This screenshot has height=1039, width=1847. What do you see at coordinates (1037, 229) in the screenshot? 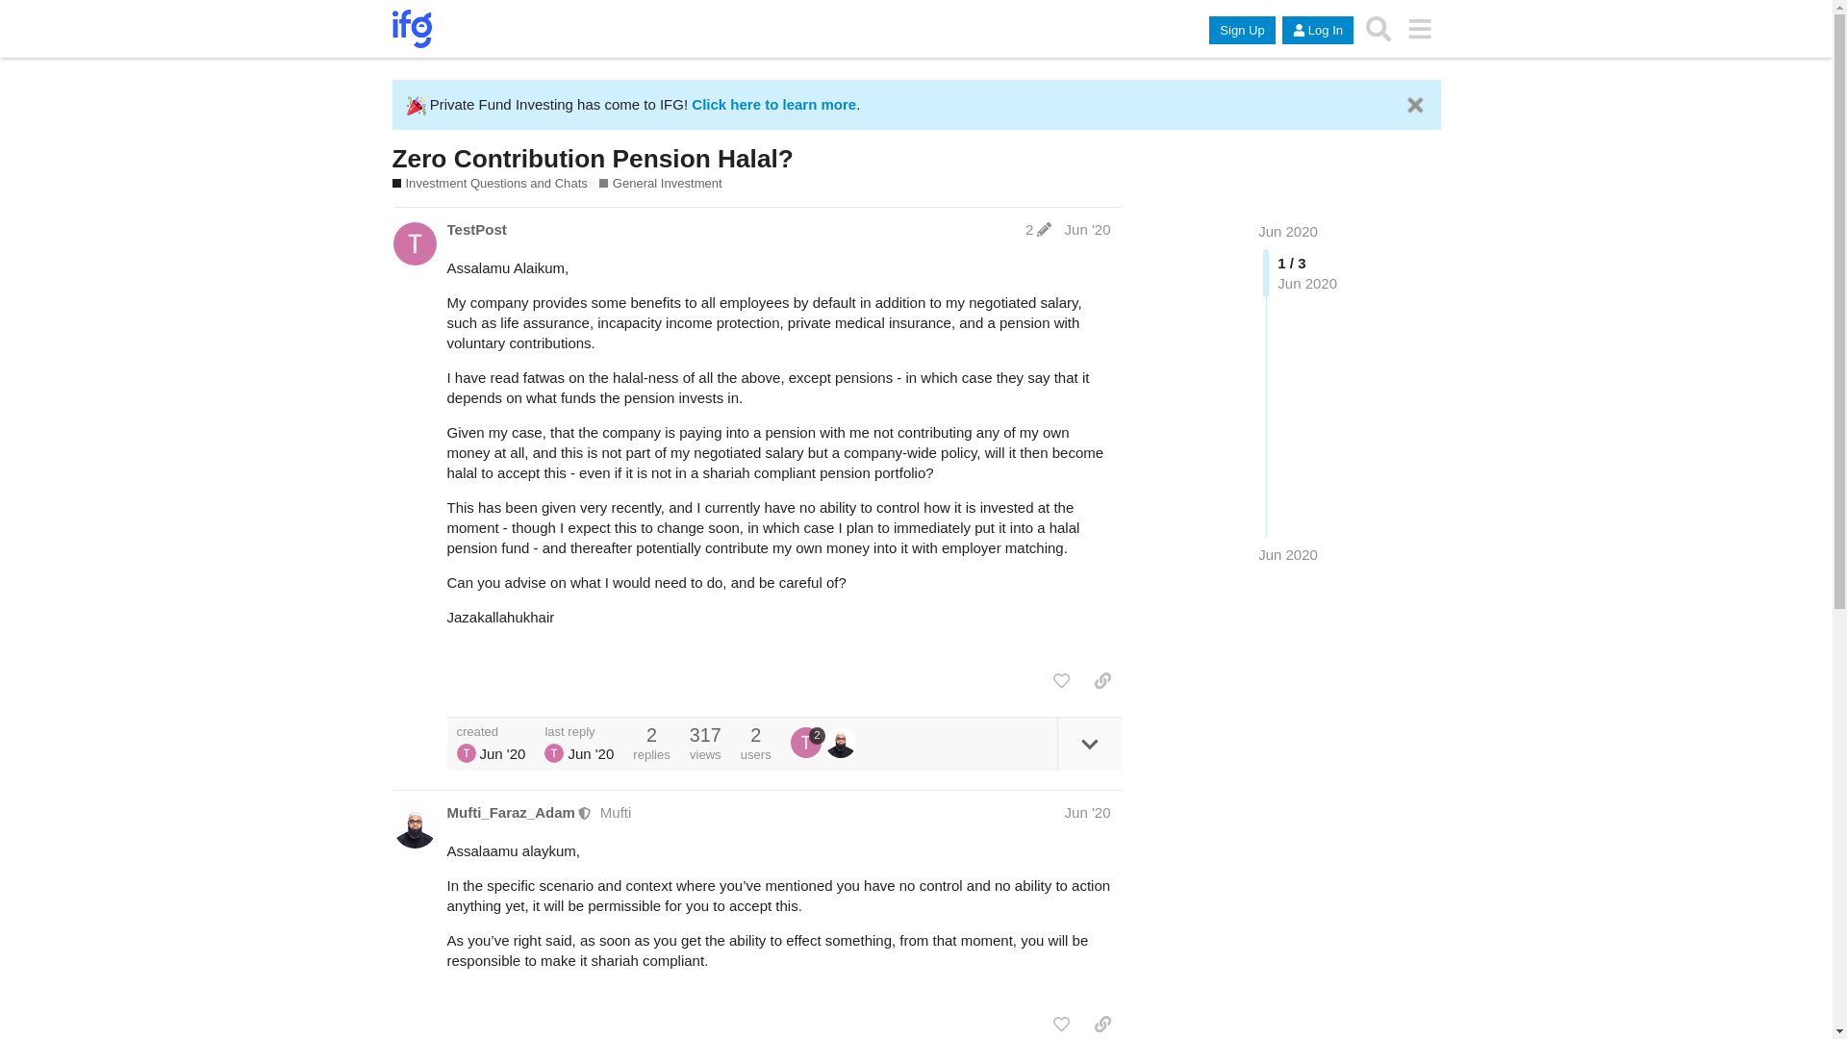
I see `post last edited on 9 Feb 2021 00:02` at bounding box center [1037, 229].